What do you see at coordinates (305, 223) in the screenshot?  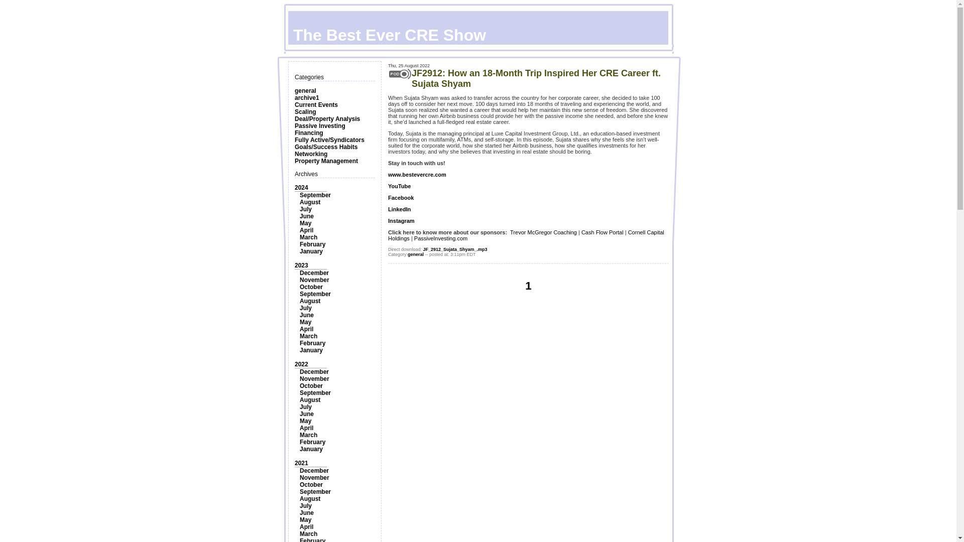 I see `May` at bounding box center [305, 223].